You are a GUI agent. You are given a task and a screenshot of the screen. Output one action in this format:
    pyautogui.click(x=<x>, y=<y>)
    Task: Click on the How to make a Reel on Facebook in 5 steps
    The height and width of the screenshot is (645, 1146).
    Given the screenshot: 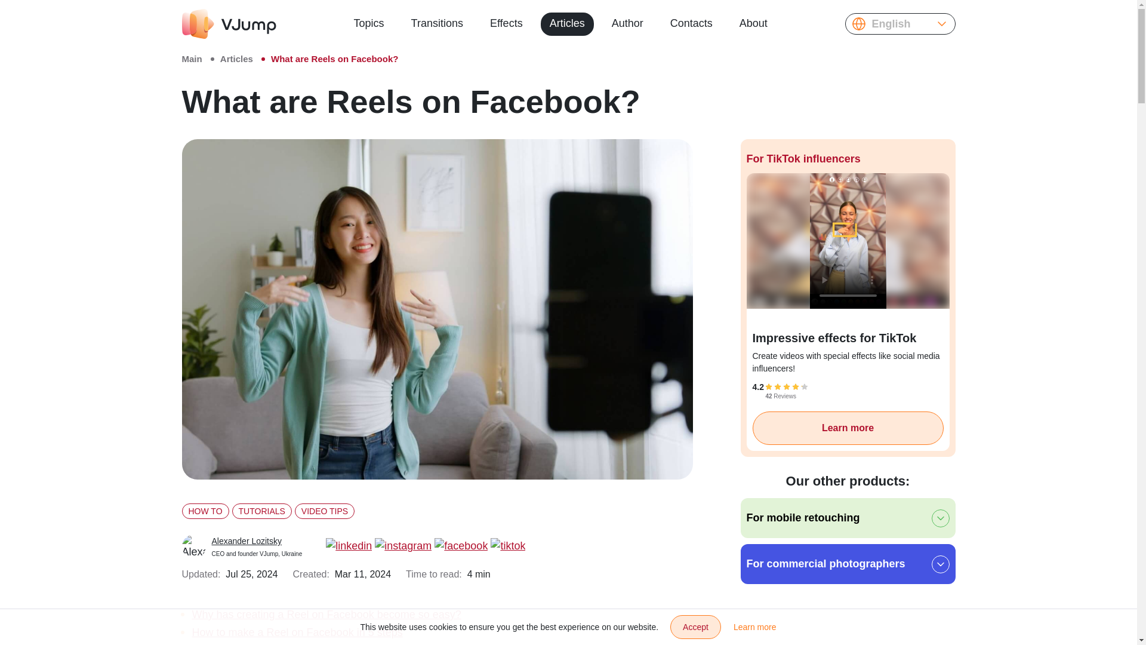 What is the action you would take?
    pyautogui.click(x=297, y=632)
    